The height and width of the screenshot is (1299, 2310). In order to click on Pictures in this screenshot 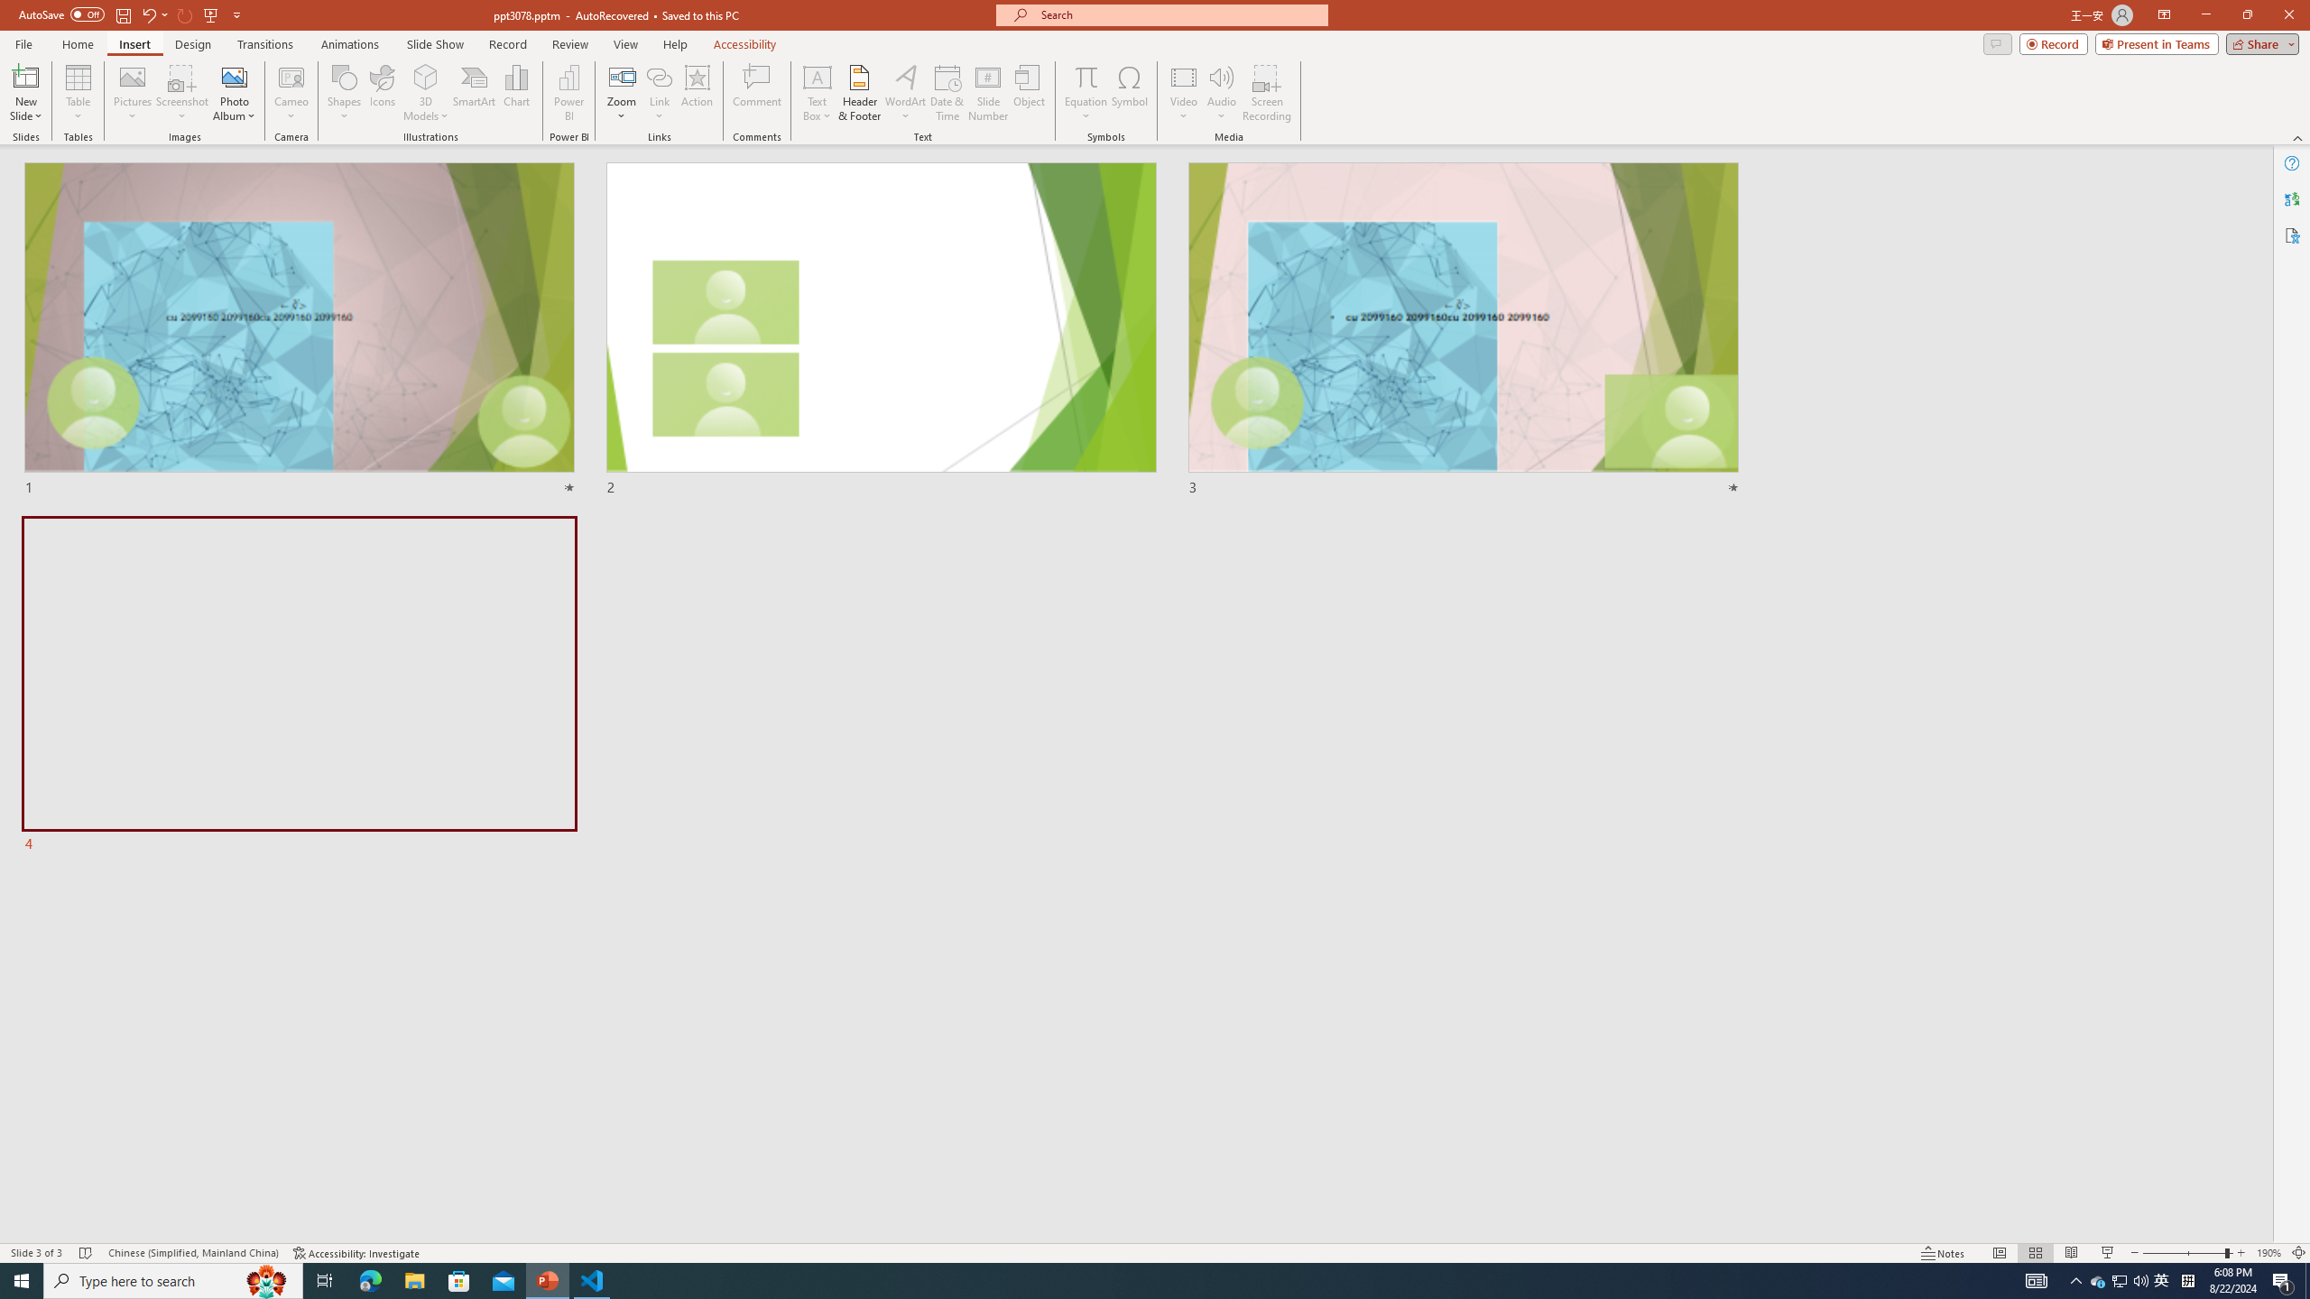, I will do `click(132, 93)`.